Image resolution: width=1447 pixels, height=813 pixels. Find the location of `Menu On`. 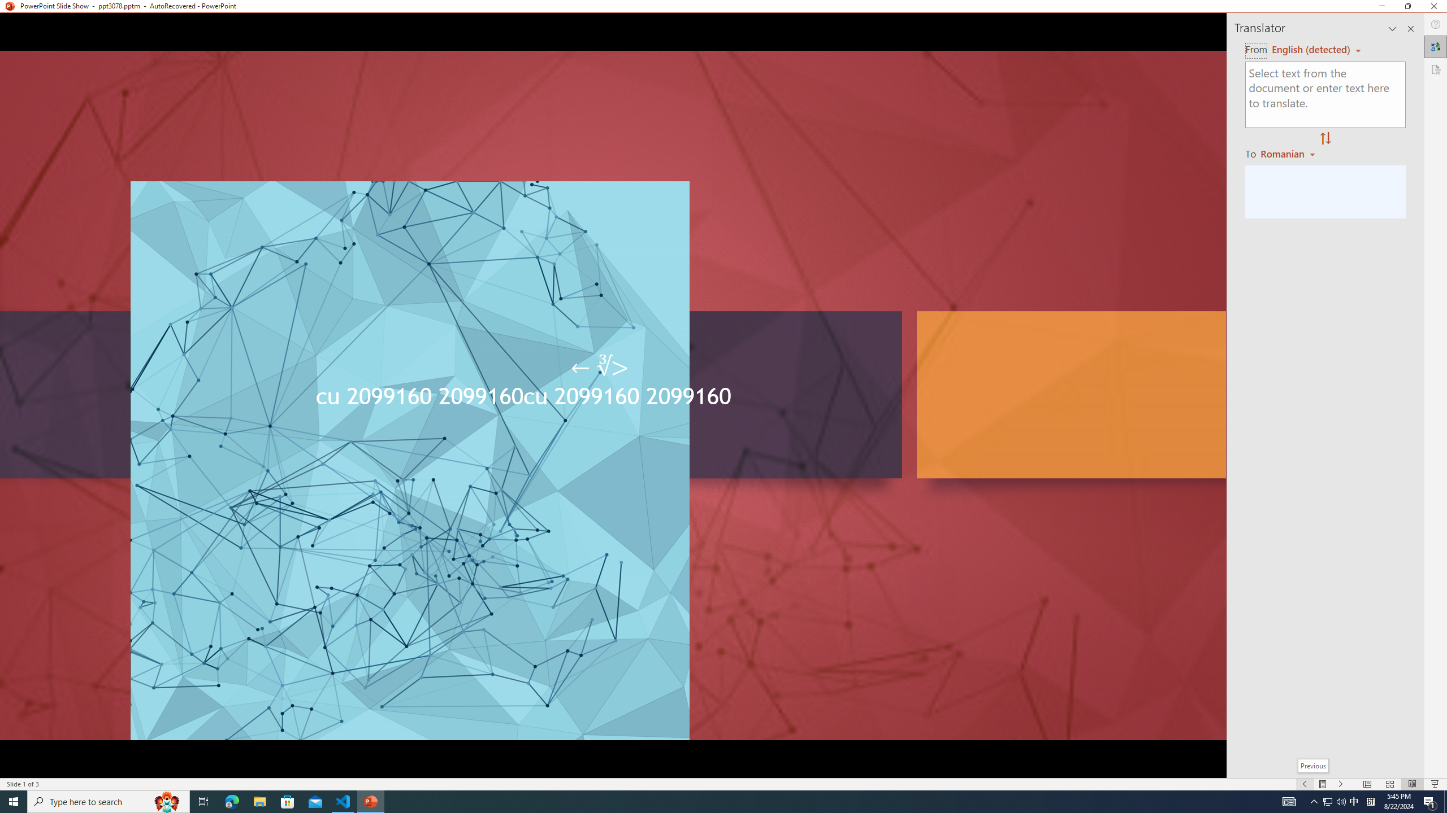

Menu On is located at coordinates (1323, 784).